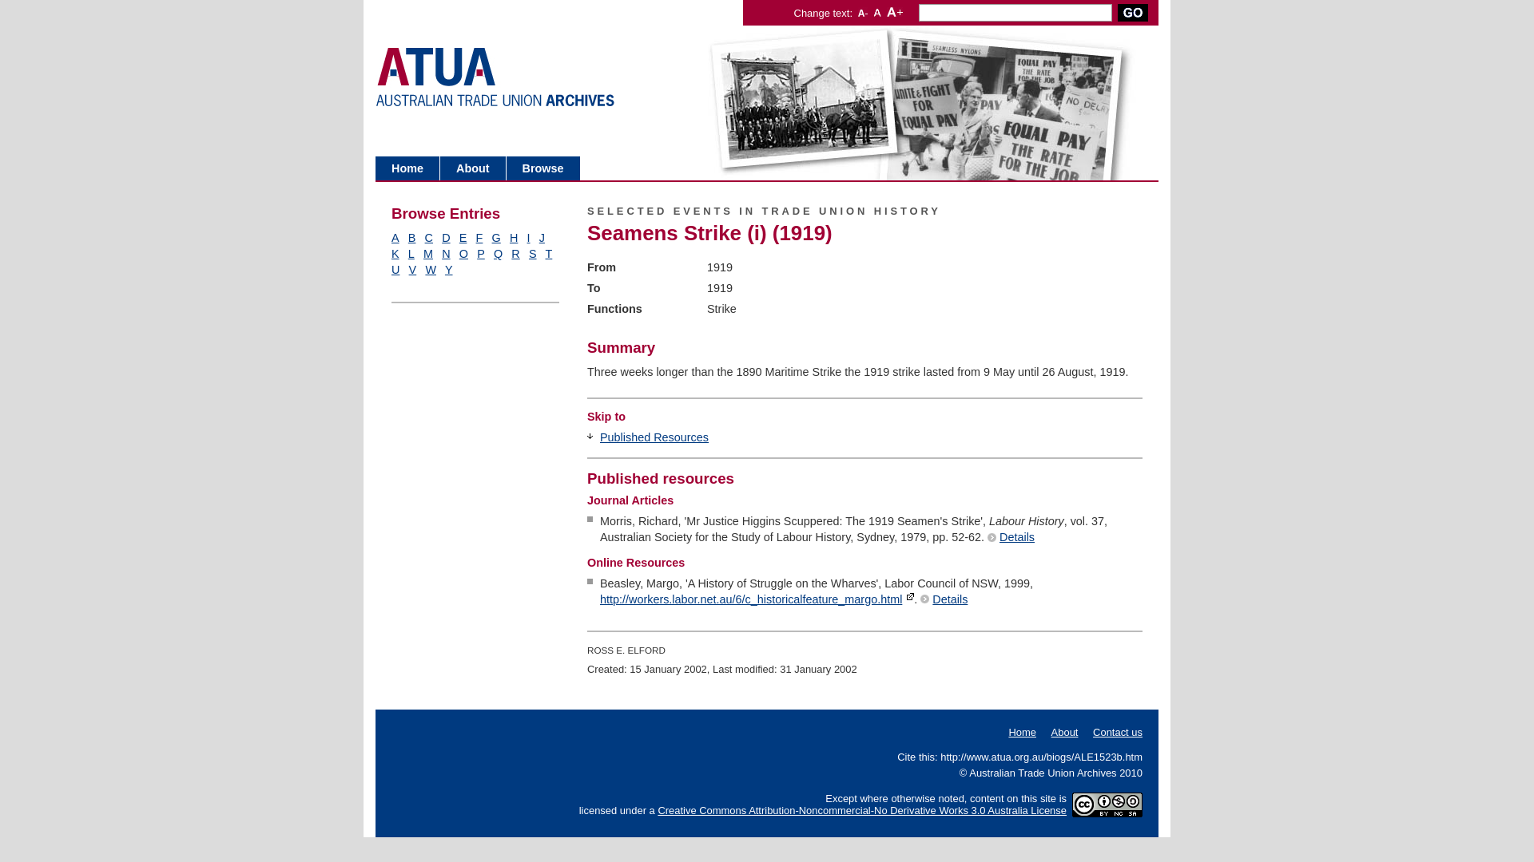 Image resolution: width=1534 pixels, height=862 pixels. What do you see at coordinates (395, 270) in the screenshot?
I see `U` at bounding box center [395, 270].